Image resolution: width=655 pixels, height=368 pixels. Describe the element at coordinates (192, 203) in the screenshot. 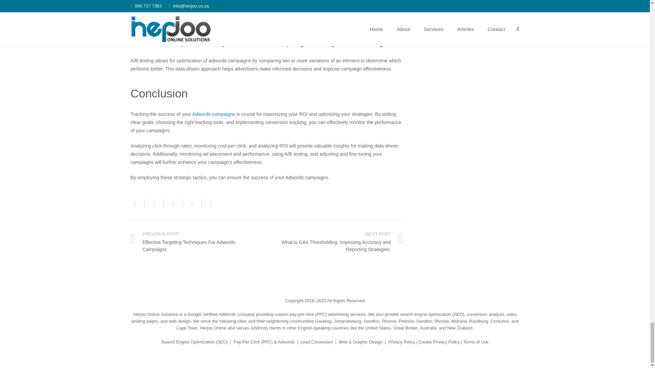

I see `Share this` at that location.